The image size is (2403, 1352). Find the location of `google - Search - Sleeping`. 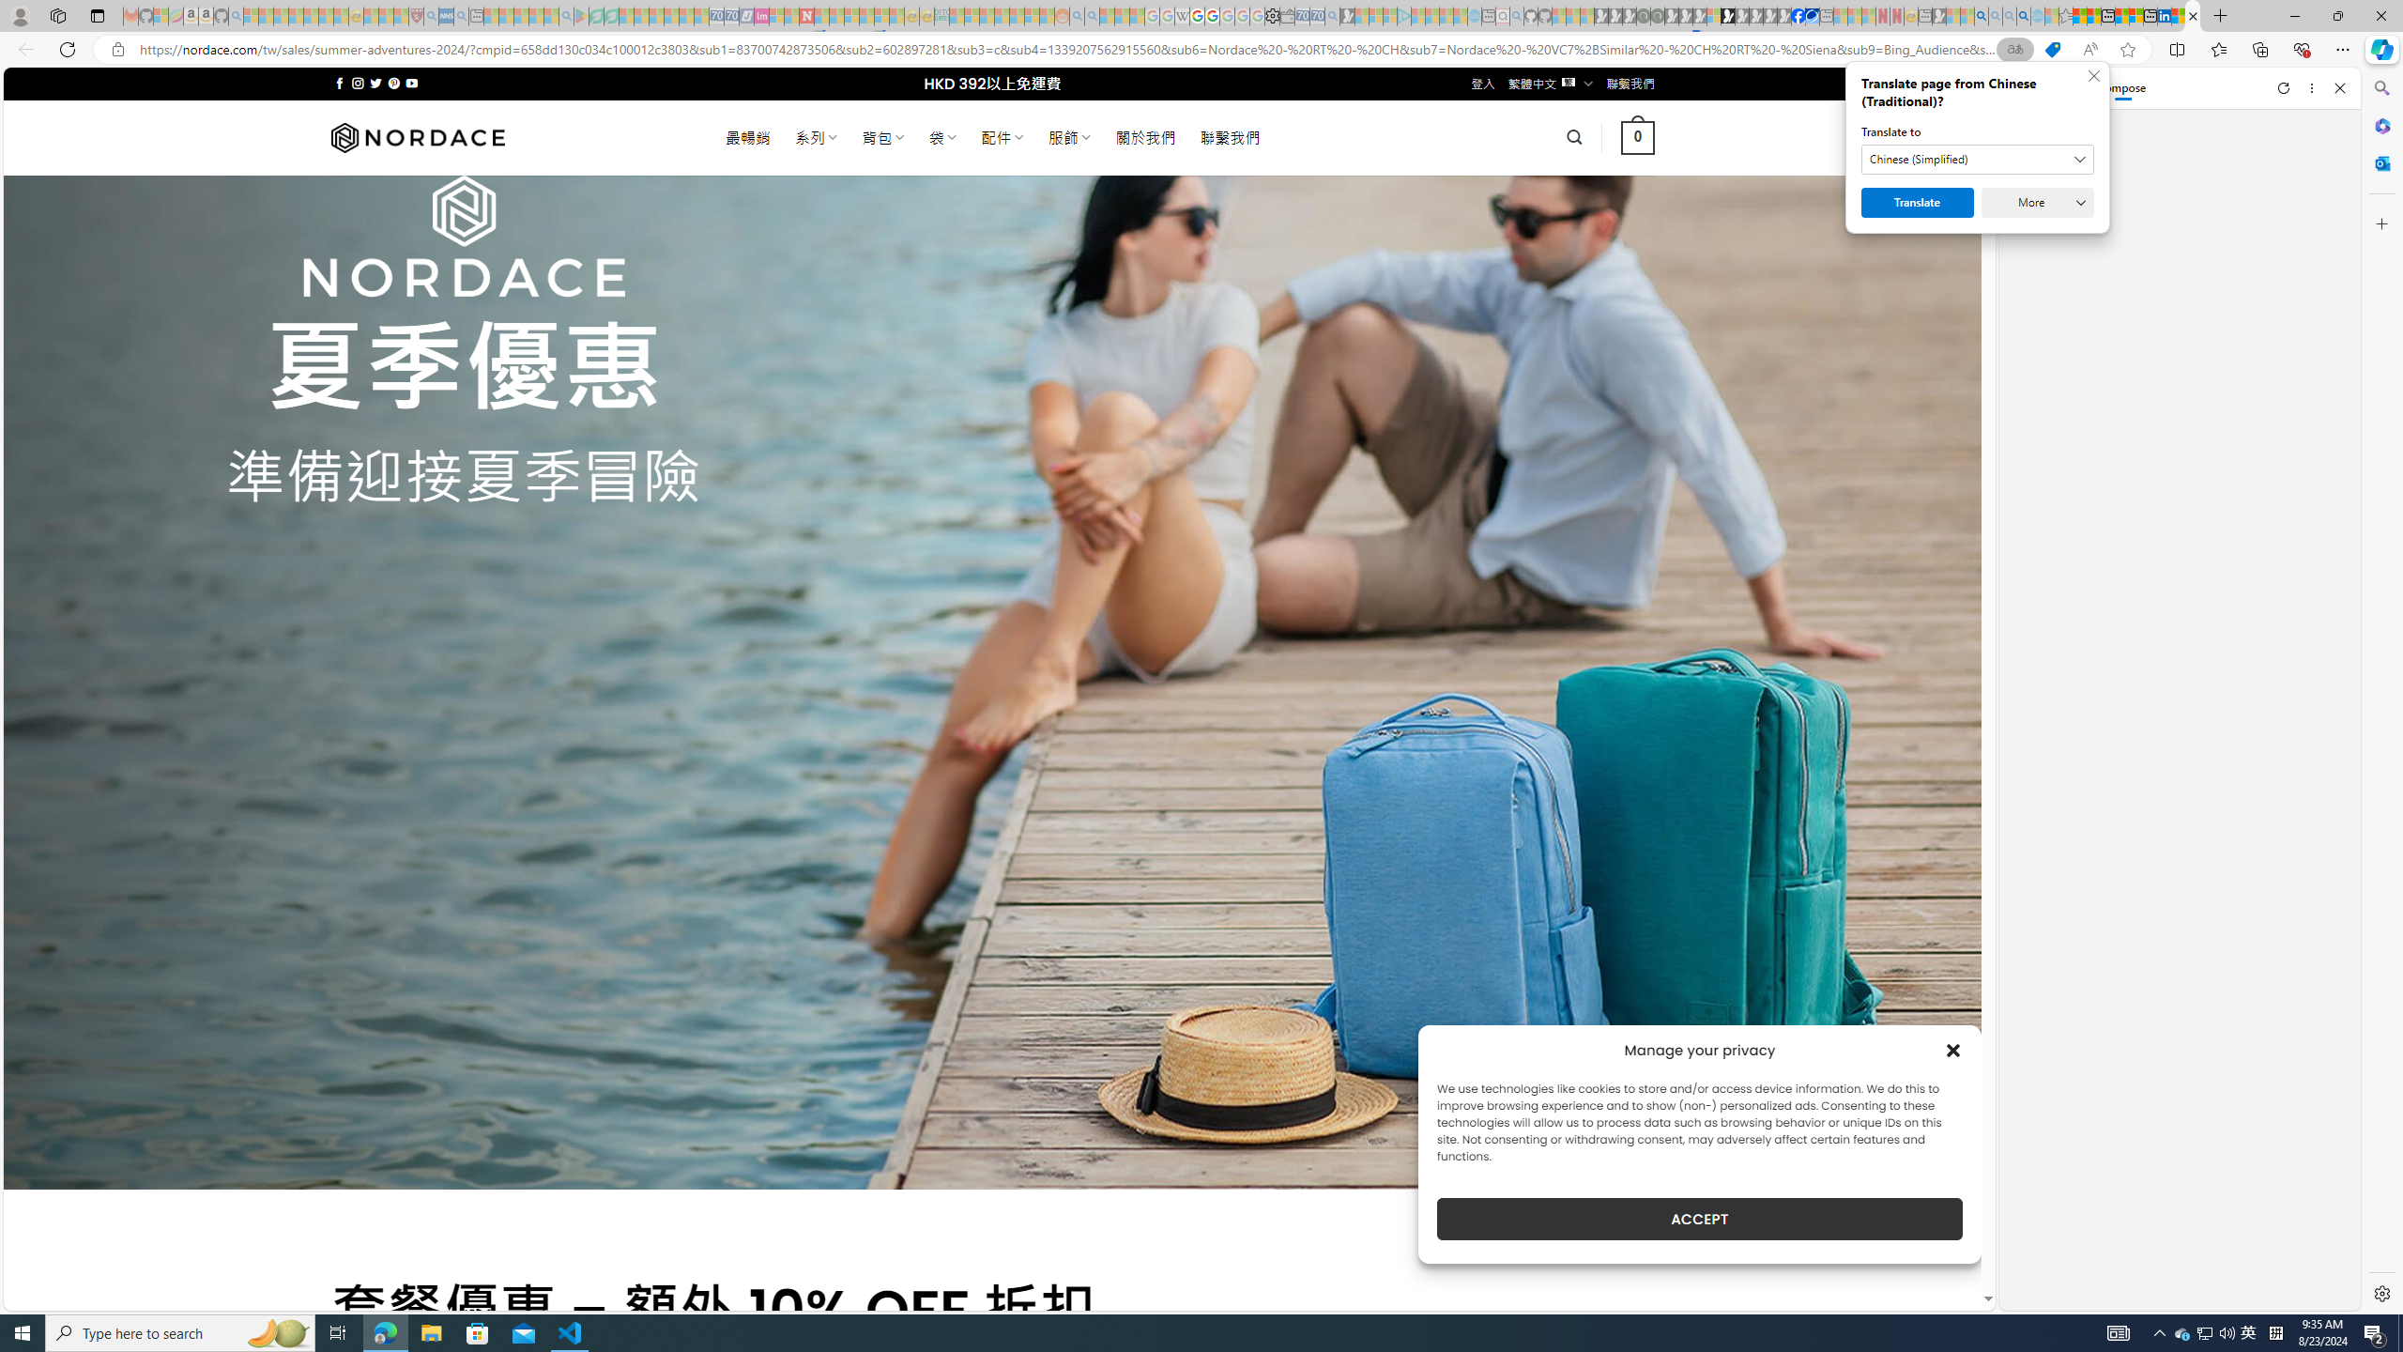

google - Search - Sleeping is located at coordinates (565, 16).